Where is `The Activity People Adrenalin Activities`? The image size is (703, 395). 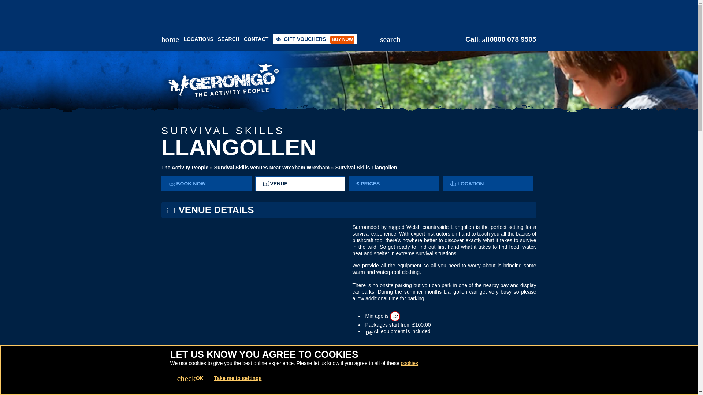
The Activity People Adrenalin Activities is located at coordinates (283, 82).